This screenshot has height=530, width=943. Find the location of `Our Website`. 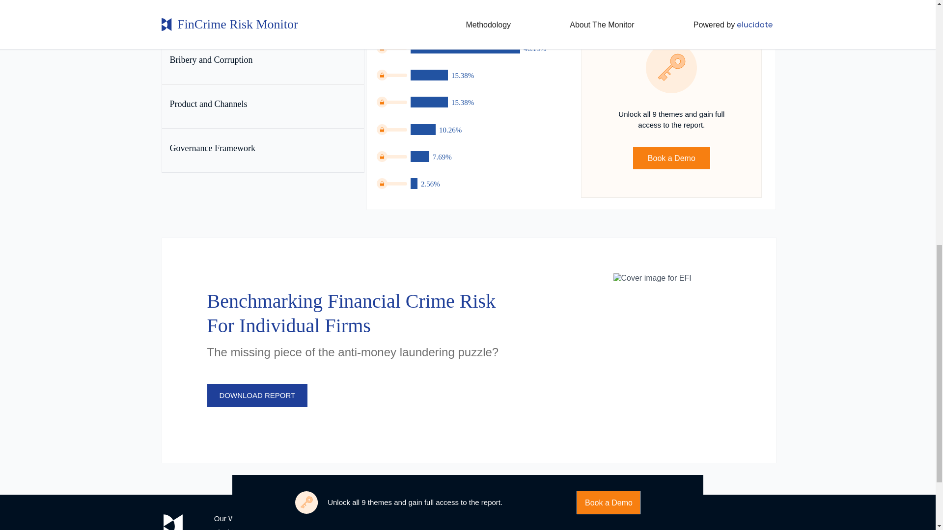

Our Website is located at coordinates (234, 518).